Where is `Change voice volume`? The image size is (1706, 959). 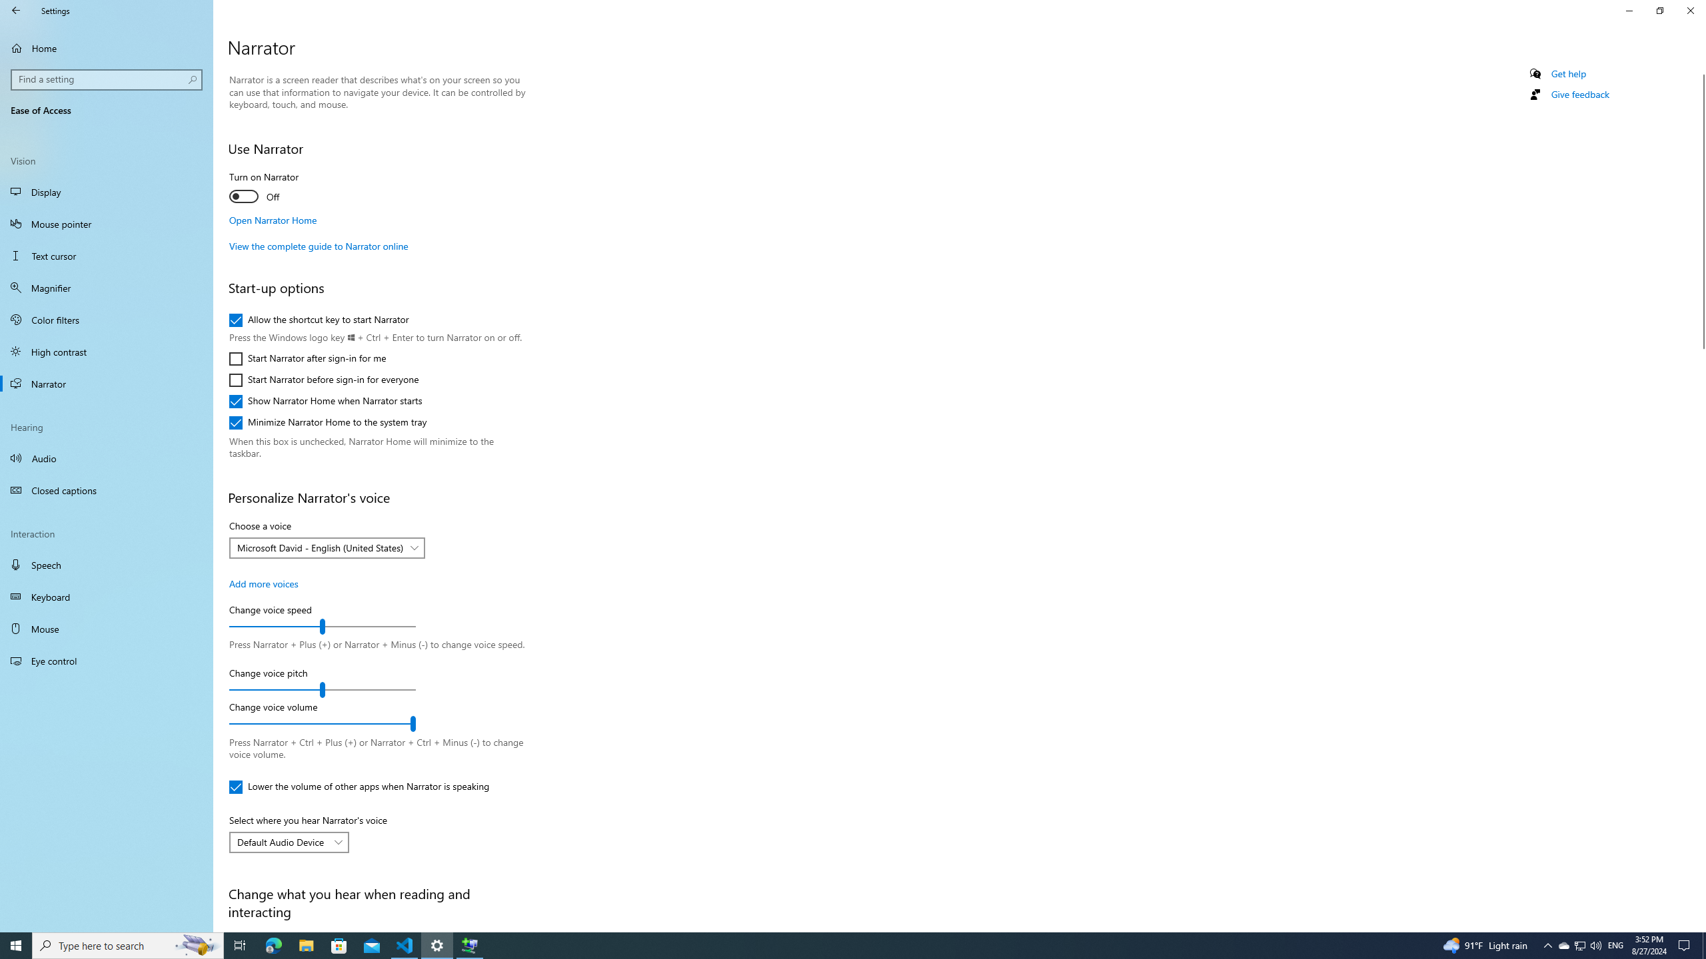
Change voice volume is located at coordinates (323, 724).